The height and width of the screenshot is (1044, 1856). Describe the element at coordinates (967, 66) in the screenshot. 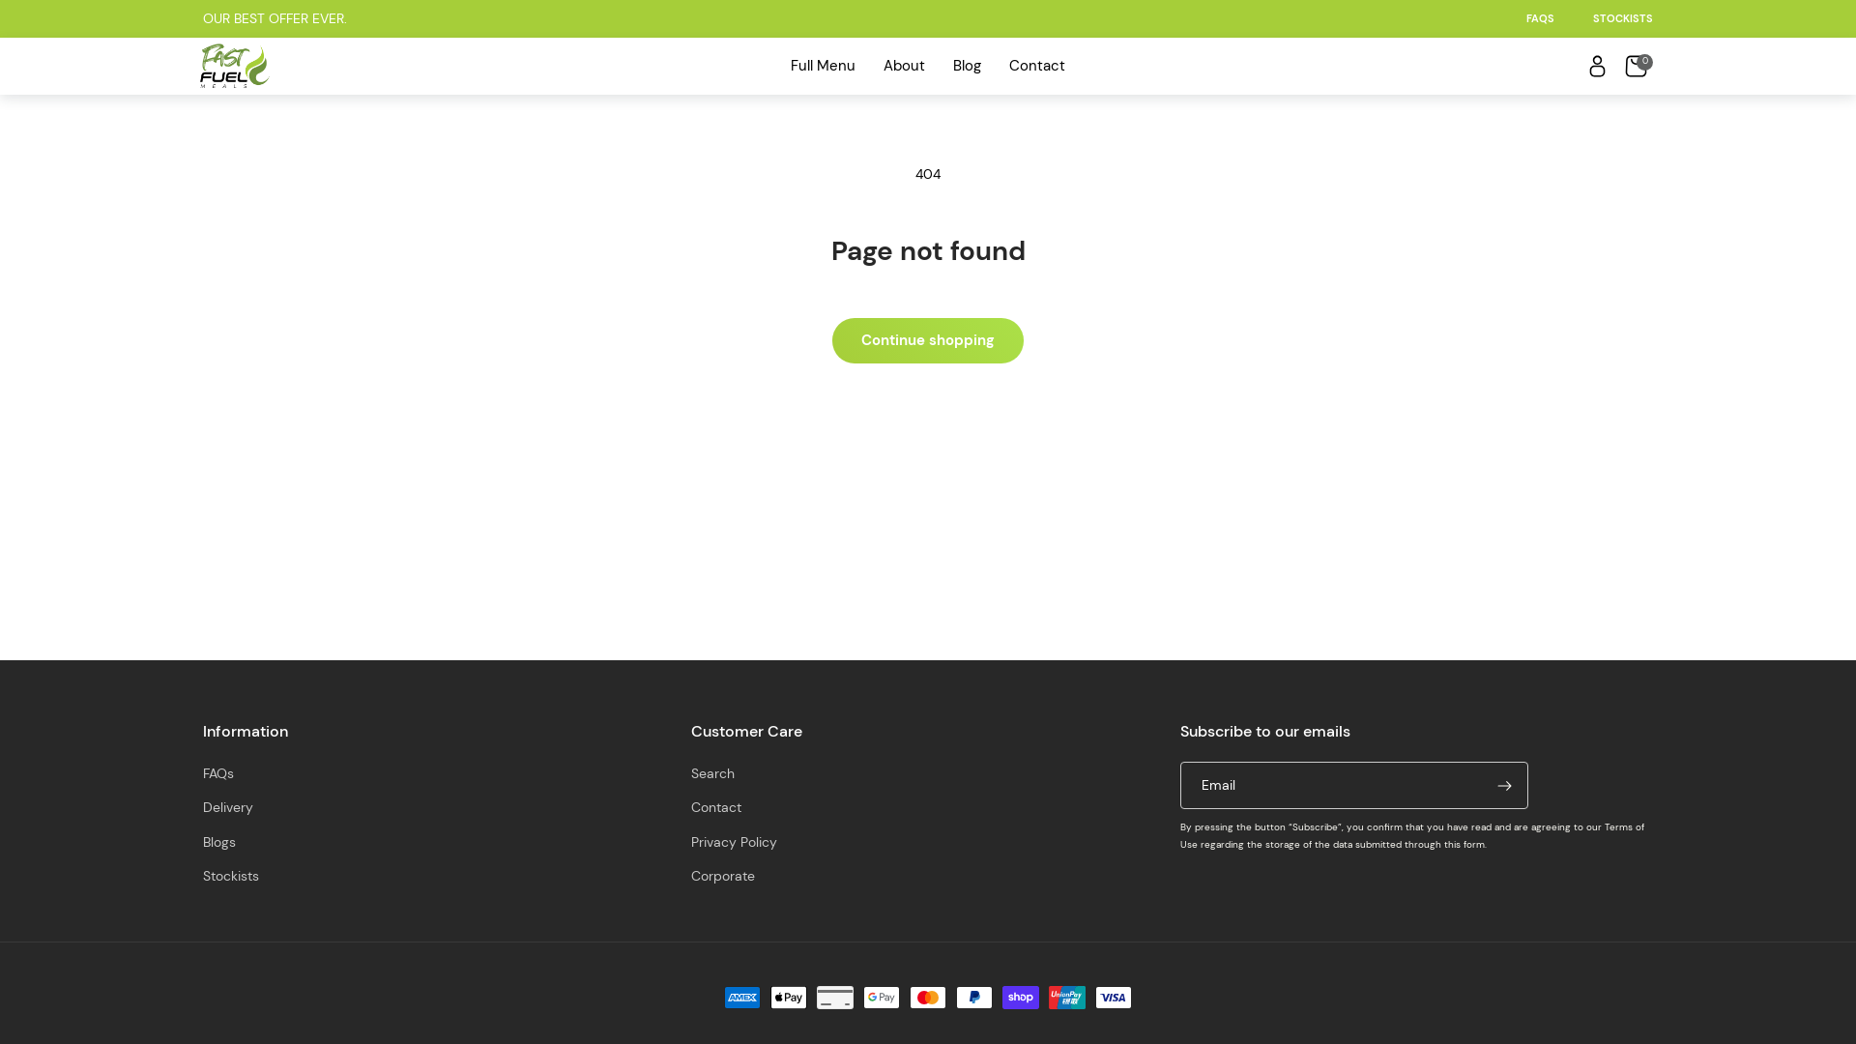

I see `Blog` at that location.